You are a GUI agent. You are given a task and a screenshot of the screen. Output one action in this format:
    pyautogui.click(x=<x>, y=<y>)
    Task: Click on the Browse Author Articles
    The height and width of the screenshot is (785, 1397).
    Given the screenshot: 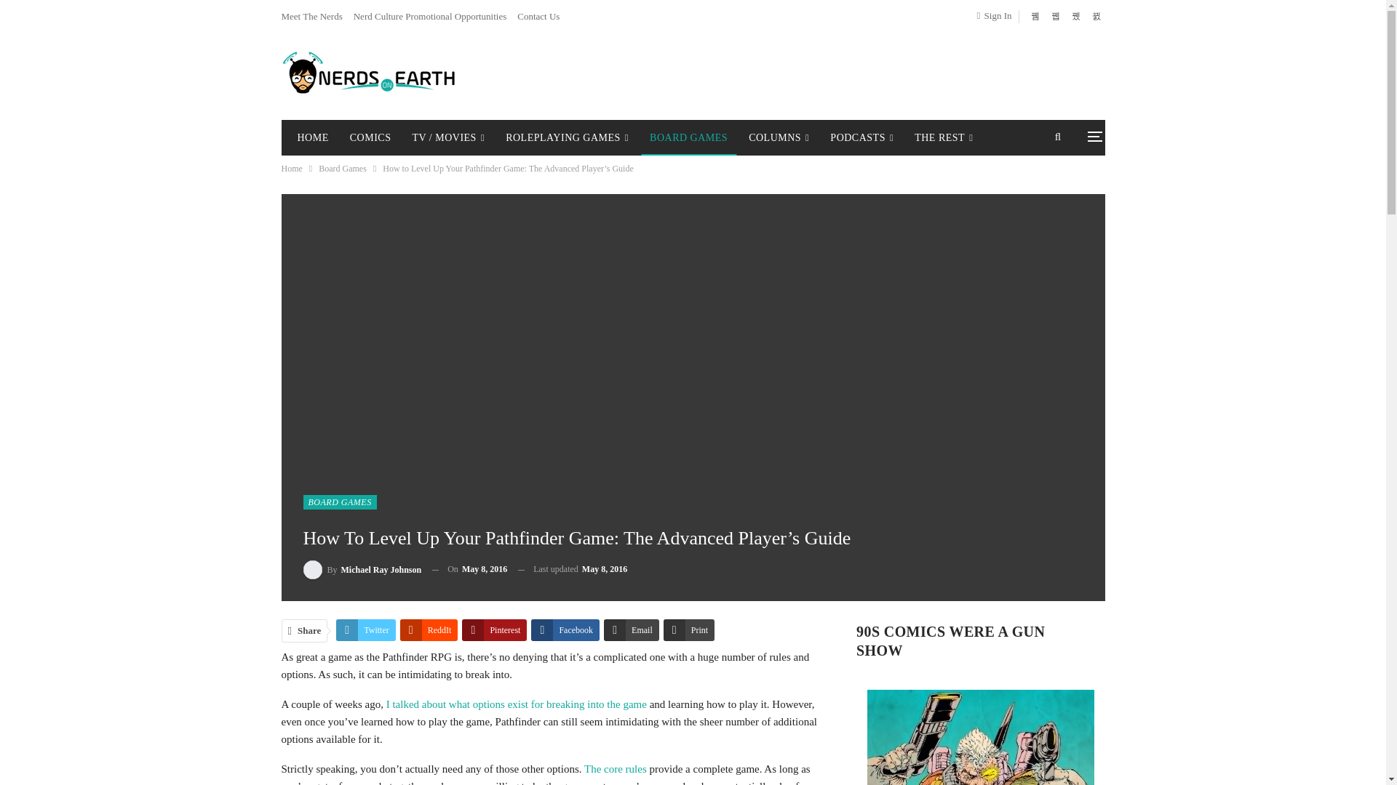 What is the action you would take?
    pyautogui.click(x=362, y=570)
    